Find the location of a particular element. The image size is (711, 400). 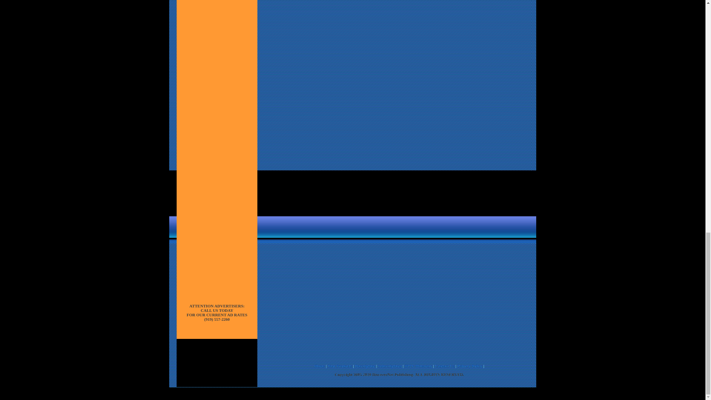

Contact Us is located at coordinates (444, 366).